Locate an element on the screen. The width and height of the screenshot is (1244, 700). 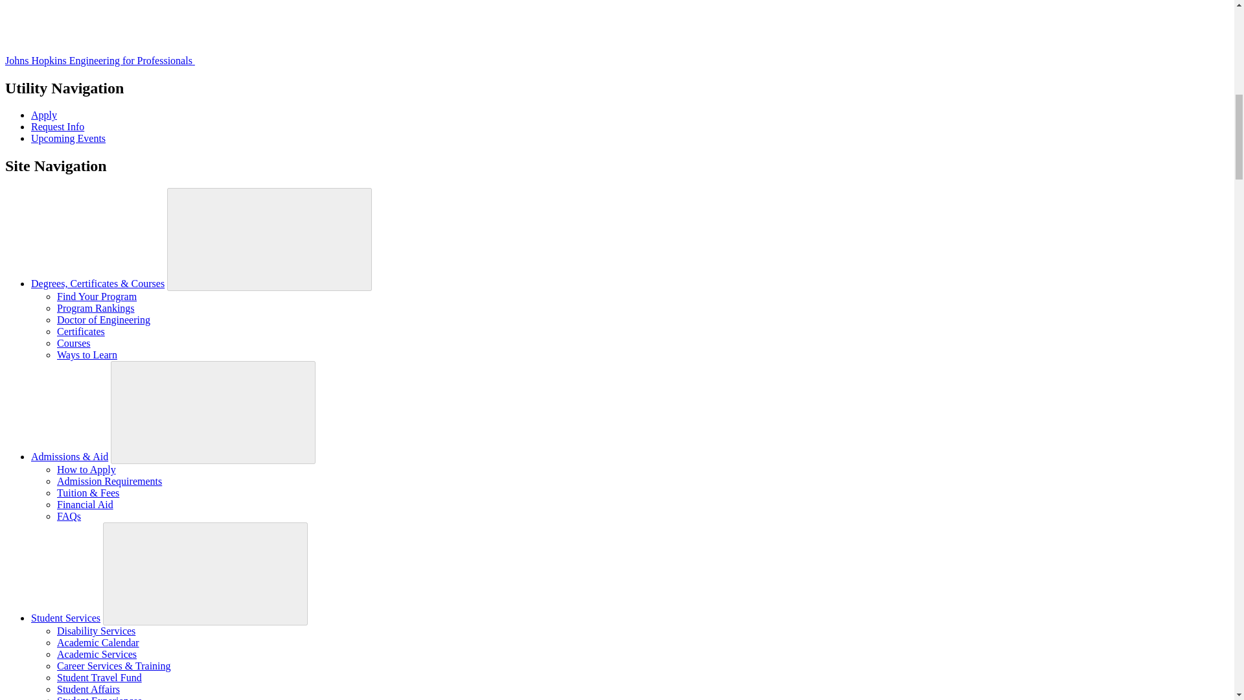
Upcoming Events is located at coordinates (69, 139).